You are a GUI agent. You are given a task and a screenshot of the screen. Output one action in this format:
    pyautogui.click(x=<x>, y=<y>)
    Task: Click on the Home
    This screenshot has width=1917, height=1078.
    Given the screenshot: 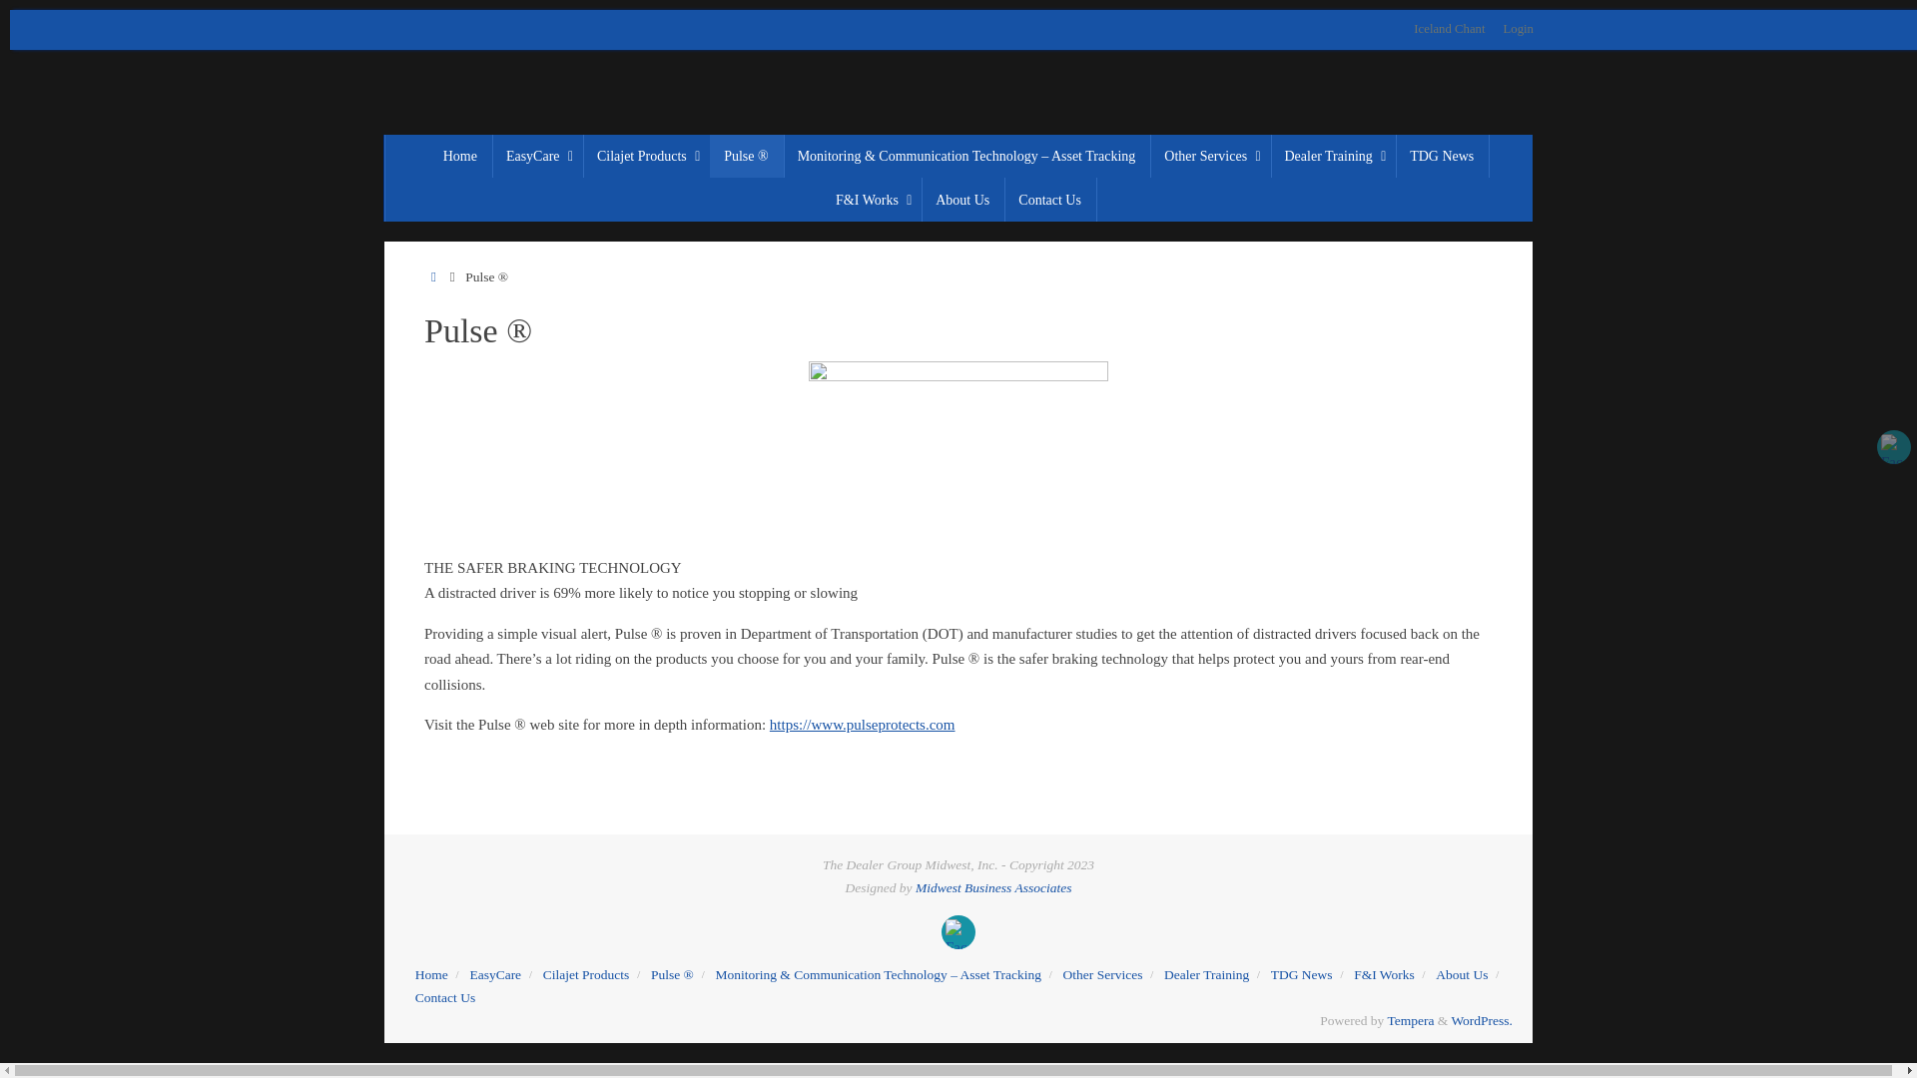 What is the action you would take?
    pyautogui.click(x=461, y=156)
    